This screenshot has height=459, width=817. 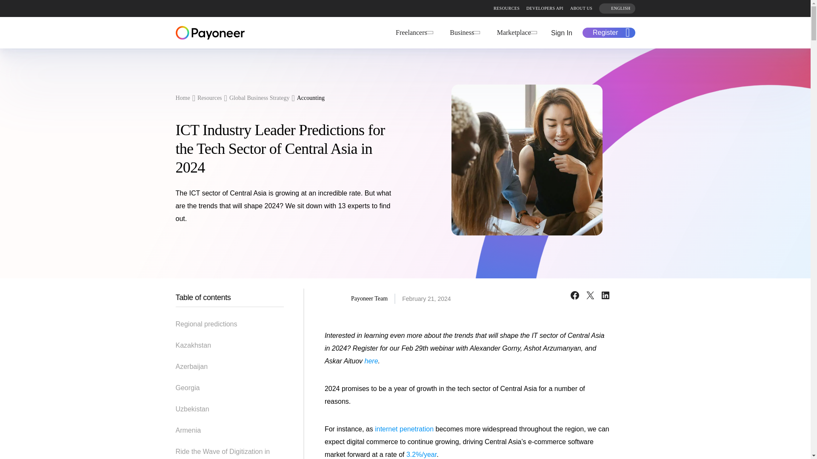 I want to click on Freelancers, so click(x=413, y=33).